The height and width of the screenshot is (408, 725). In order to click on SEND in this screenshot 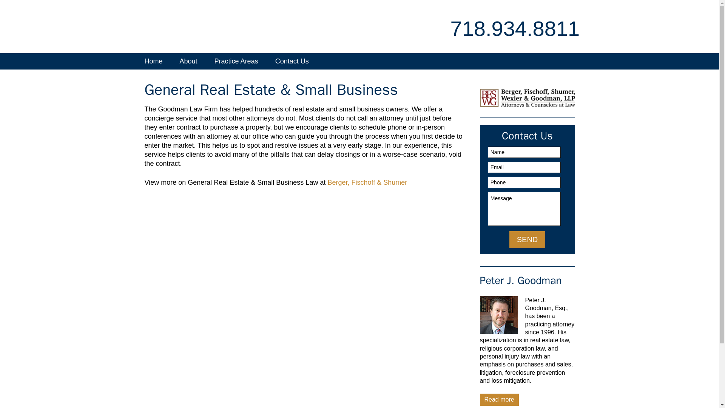, I will do `click(528, 240)`.